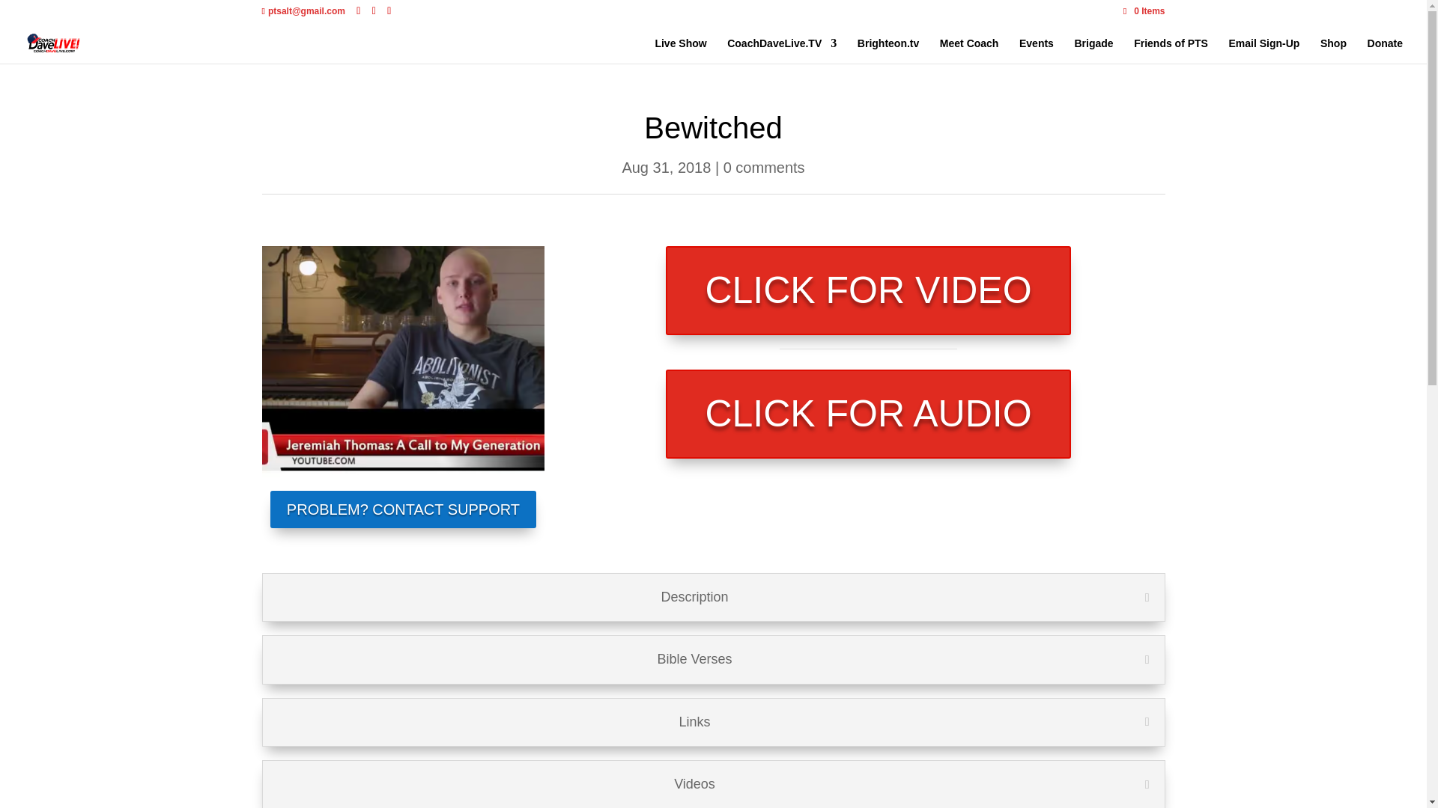 This screenshot has width=1438, height=808. I want to click on Shop, so click(1333, 51).